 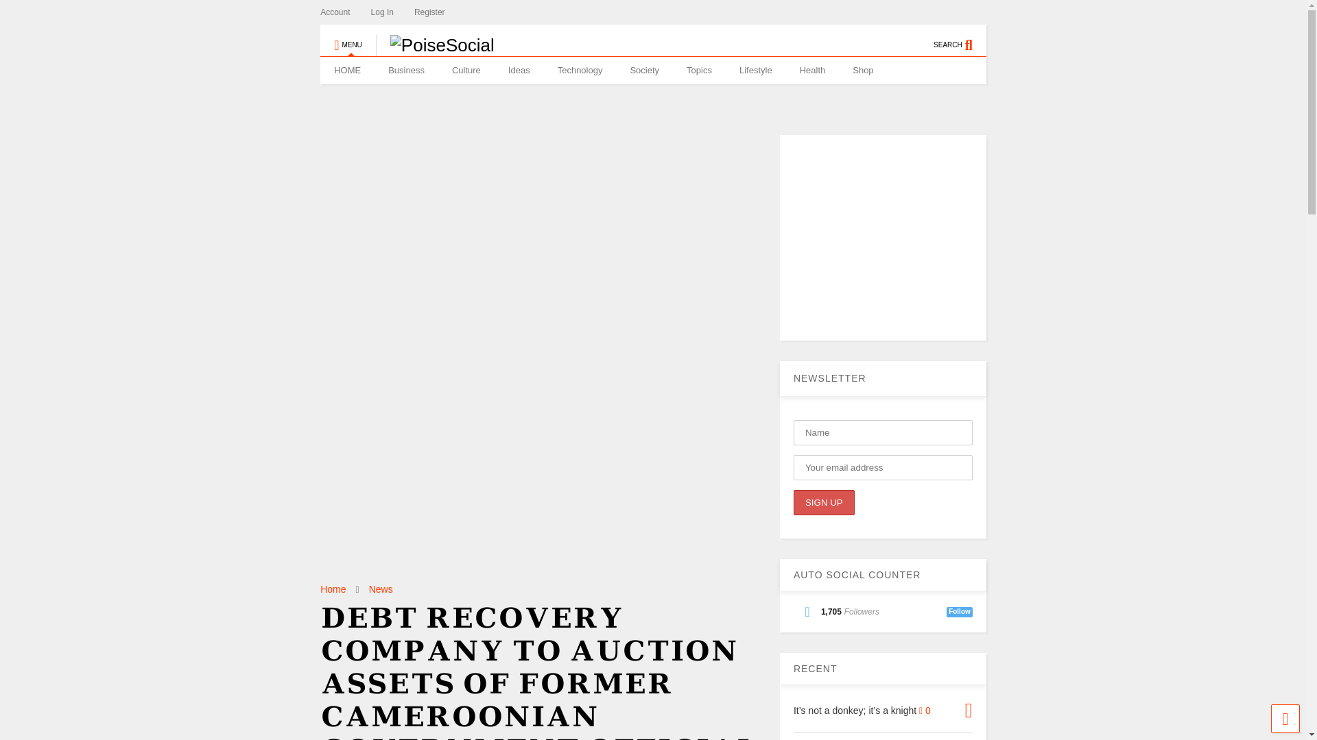 What do you see at coordinates (435, 45) in the screenshot?
I see `PoiseSocial` at bounding box center [435, 45].